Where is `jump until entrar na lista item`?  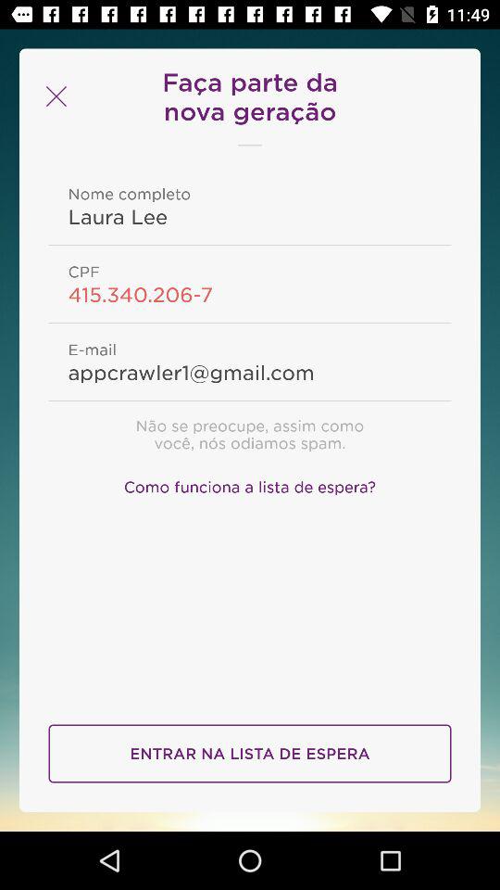 jump until entrar na lista item is located at coordinates (250, 753).